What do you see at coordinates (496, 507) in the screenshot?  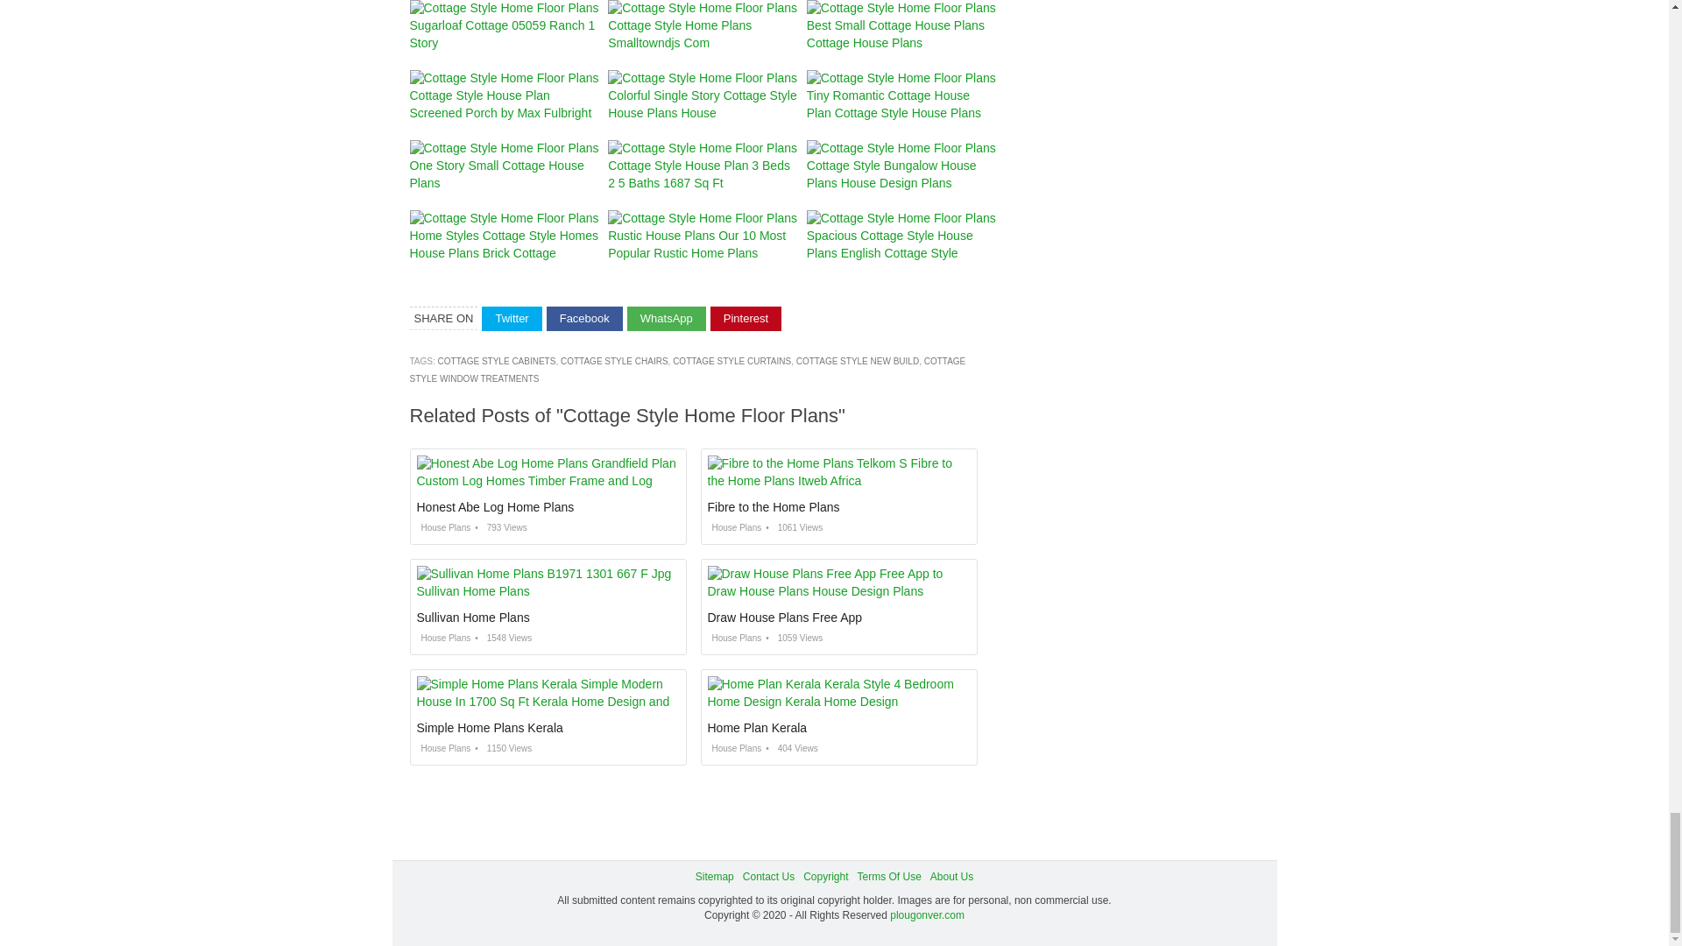 I see `Honest Abe Log Home Plans` at bounding box center [496, 507].